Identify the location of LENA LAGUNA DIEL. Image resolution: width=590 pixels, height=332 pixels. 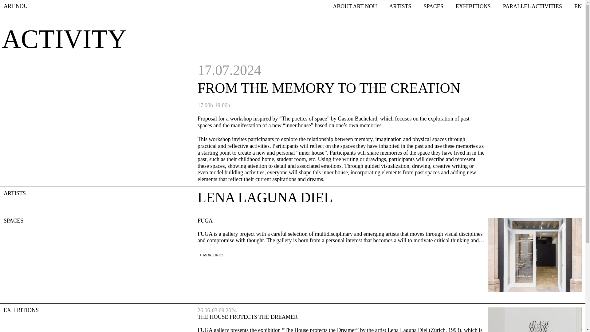
(265, 197).